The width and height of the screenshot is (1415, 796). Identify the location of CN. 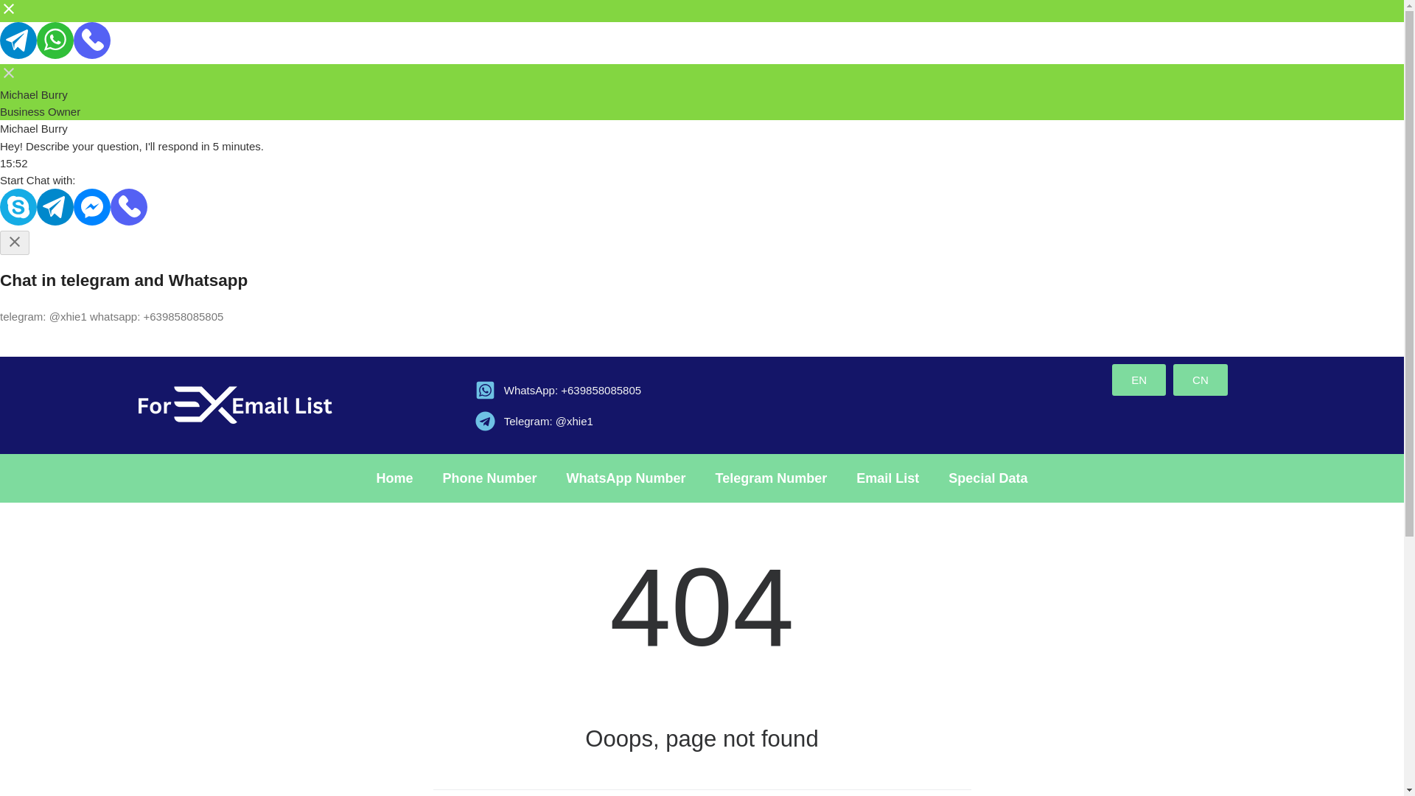
(1200, 379).